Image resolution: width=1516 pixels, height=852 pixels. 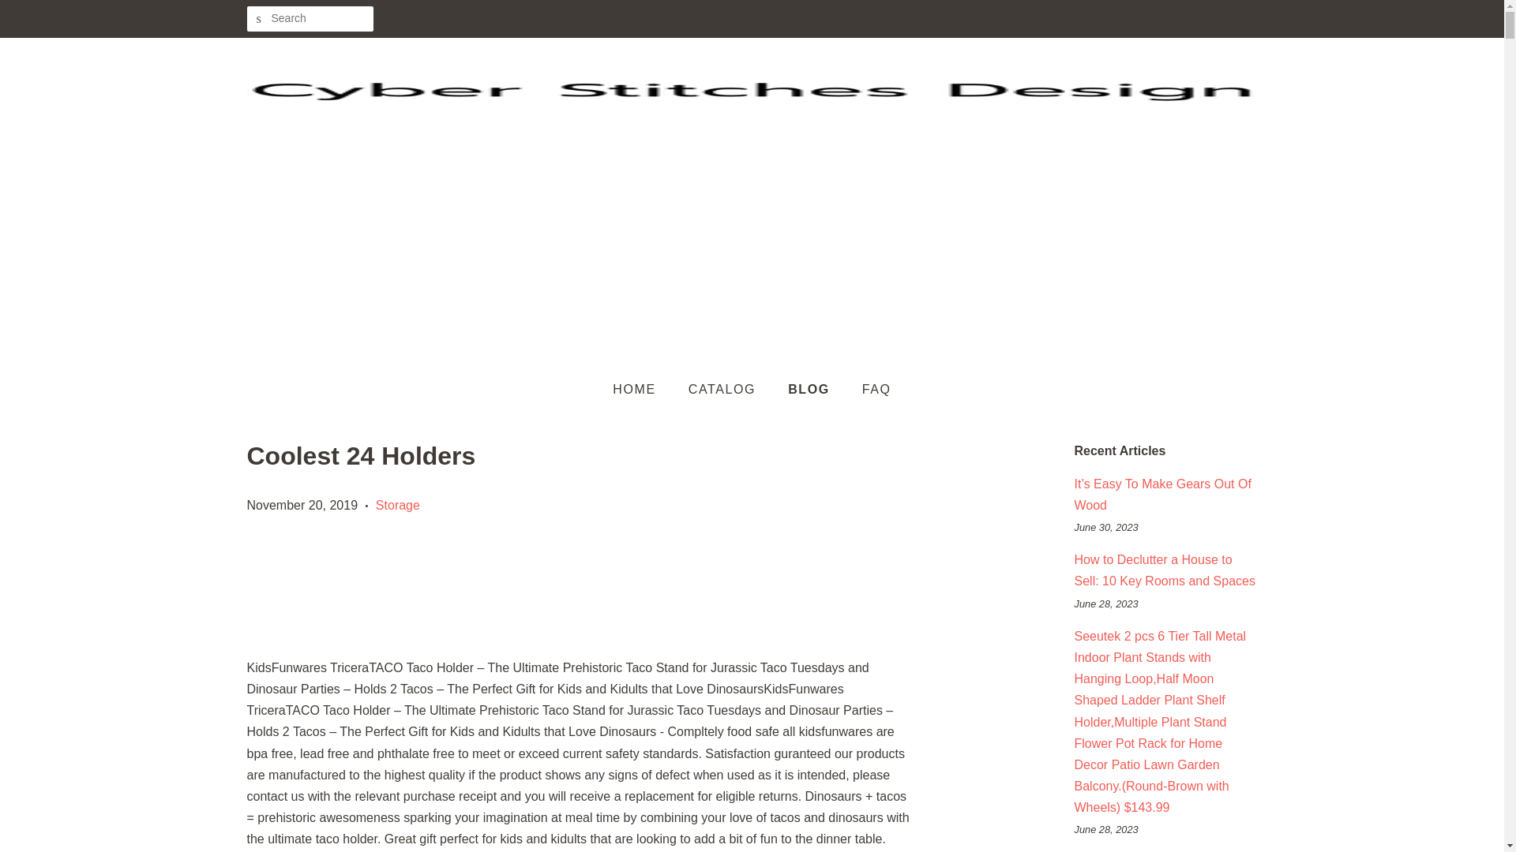 What do you see at coordinates (723, 390) in the screenshot?
I see `CATALOG` at bounding box center [723, 390].